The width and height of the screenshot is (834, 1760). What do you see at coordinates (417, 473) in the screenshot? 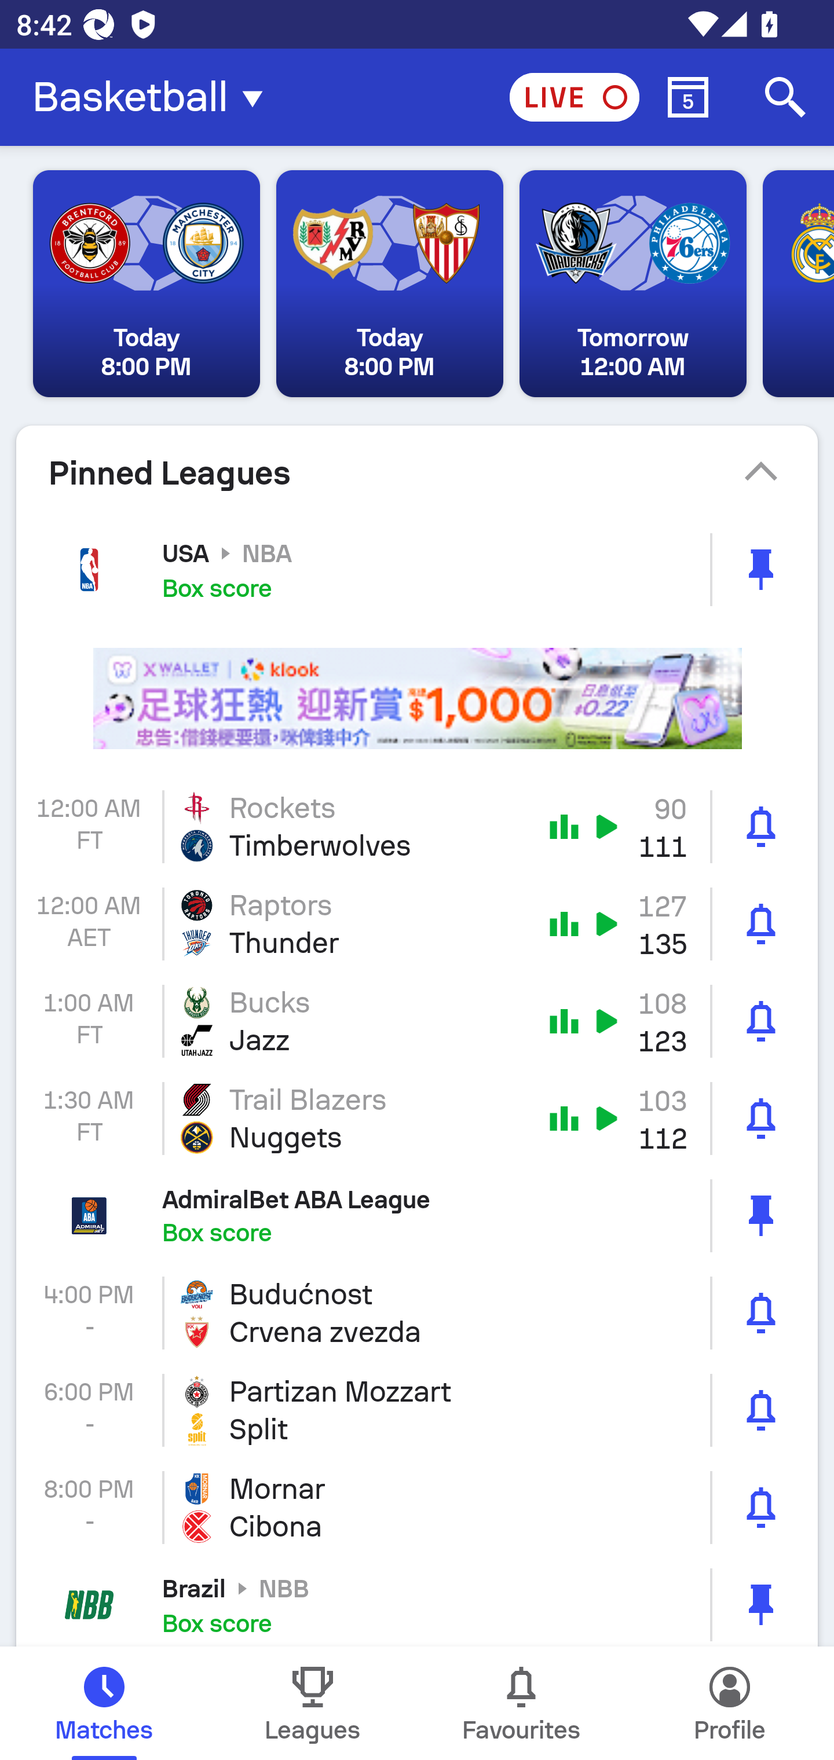
I see `Pinned Leagues` at bounding box center [417, 473].